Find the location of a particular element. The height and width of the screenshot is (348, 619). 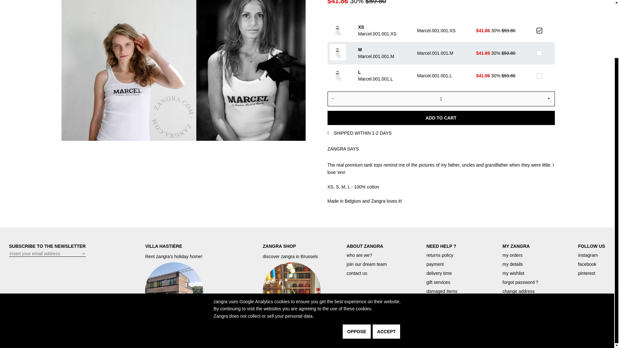

TERMS AND CONDITIONS is located at coordinates (582, 336).